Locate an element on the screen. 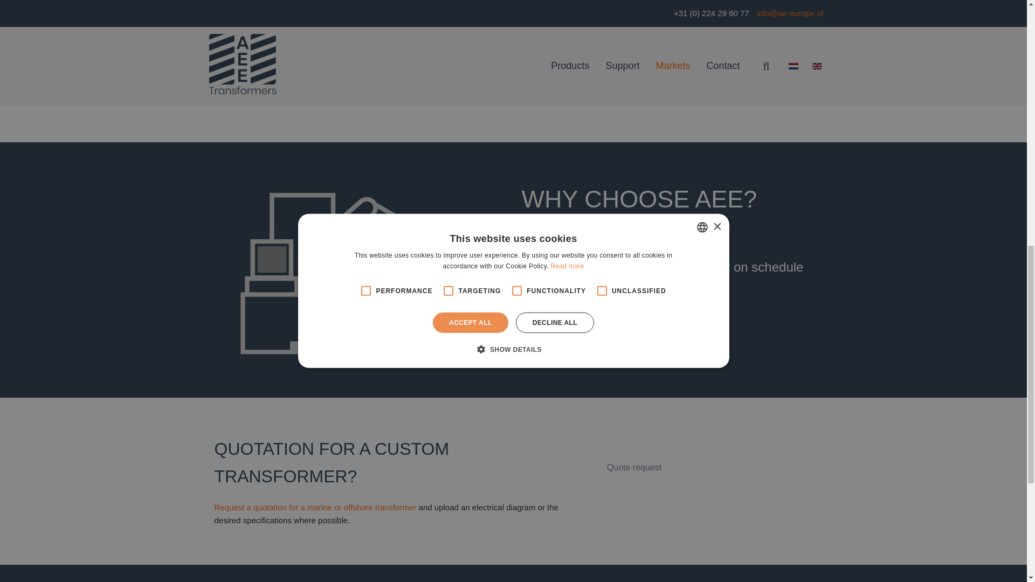 The height and width of the screenshot is (582, 1035). More about AEE is located at coordinates (572, 335).